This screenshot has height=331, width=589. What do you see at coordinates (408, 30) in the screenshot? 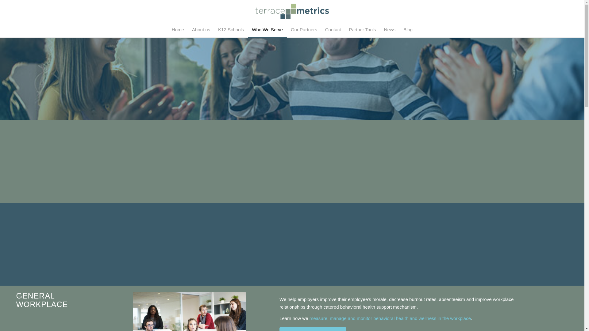
I see `Blog` at bounding box center [408, 30].